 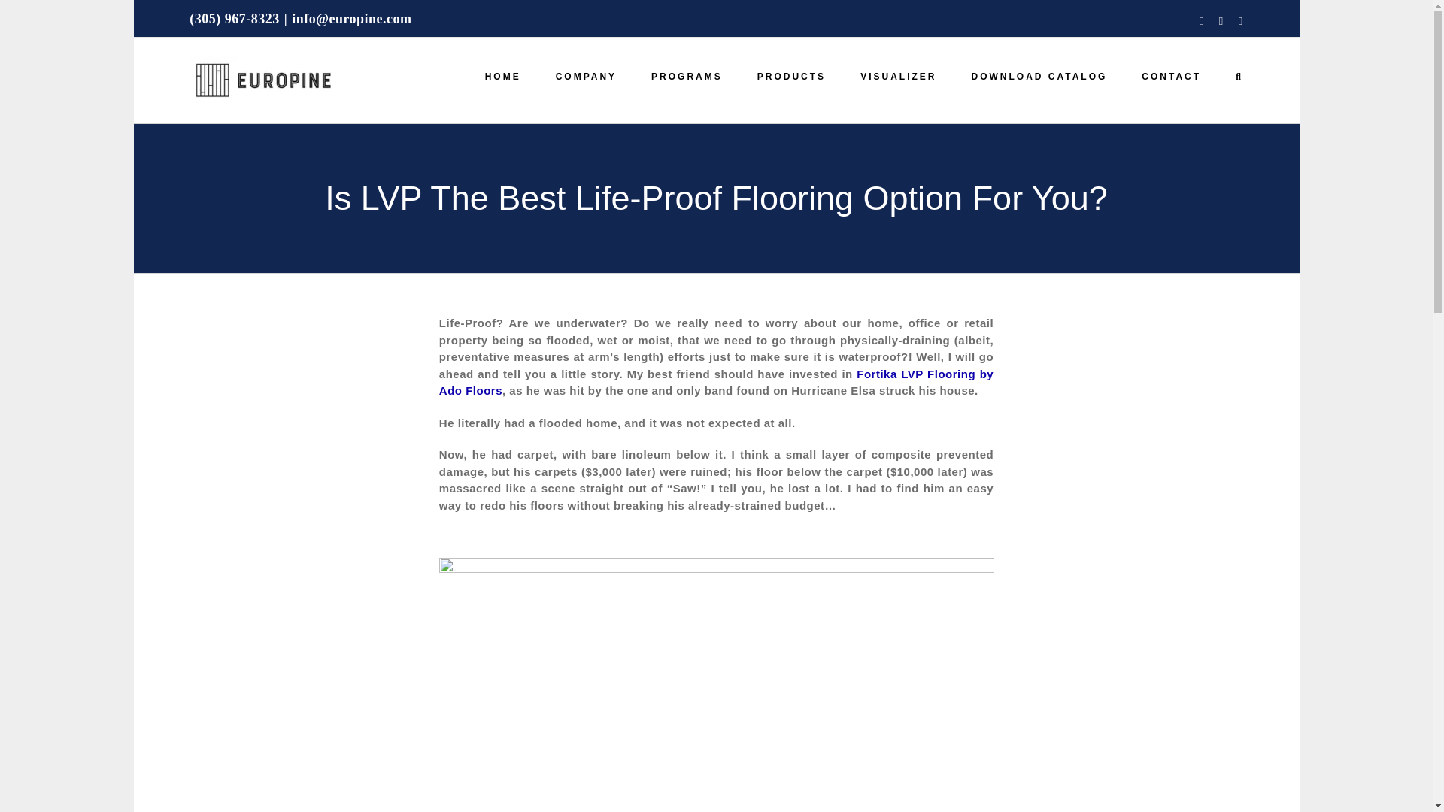 What do you see at coordinates (898, 77) in the screenshot?
I see `VISUALIZER` at bounding box center [898, 77].